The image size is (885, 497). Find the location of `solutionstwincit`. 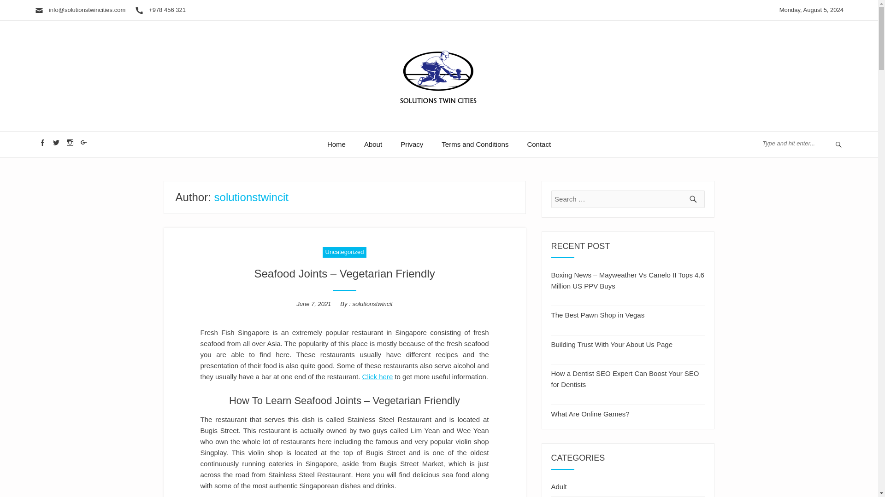

solutionstwincit is located at coordinates (372, 304).